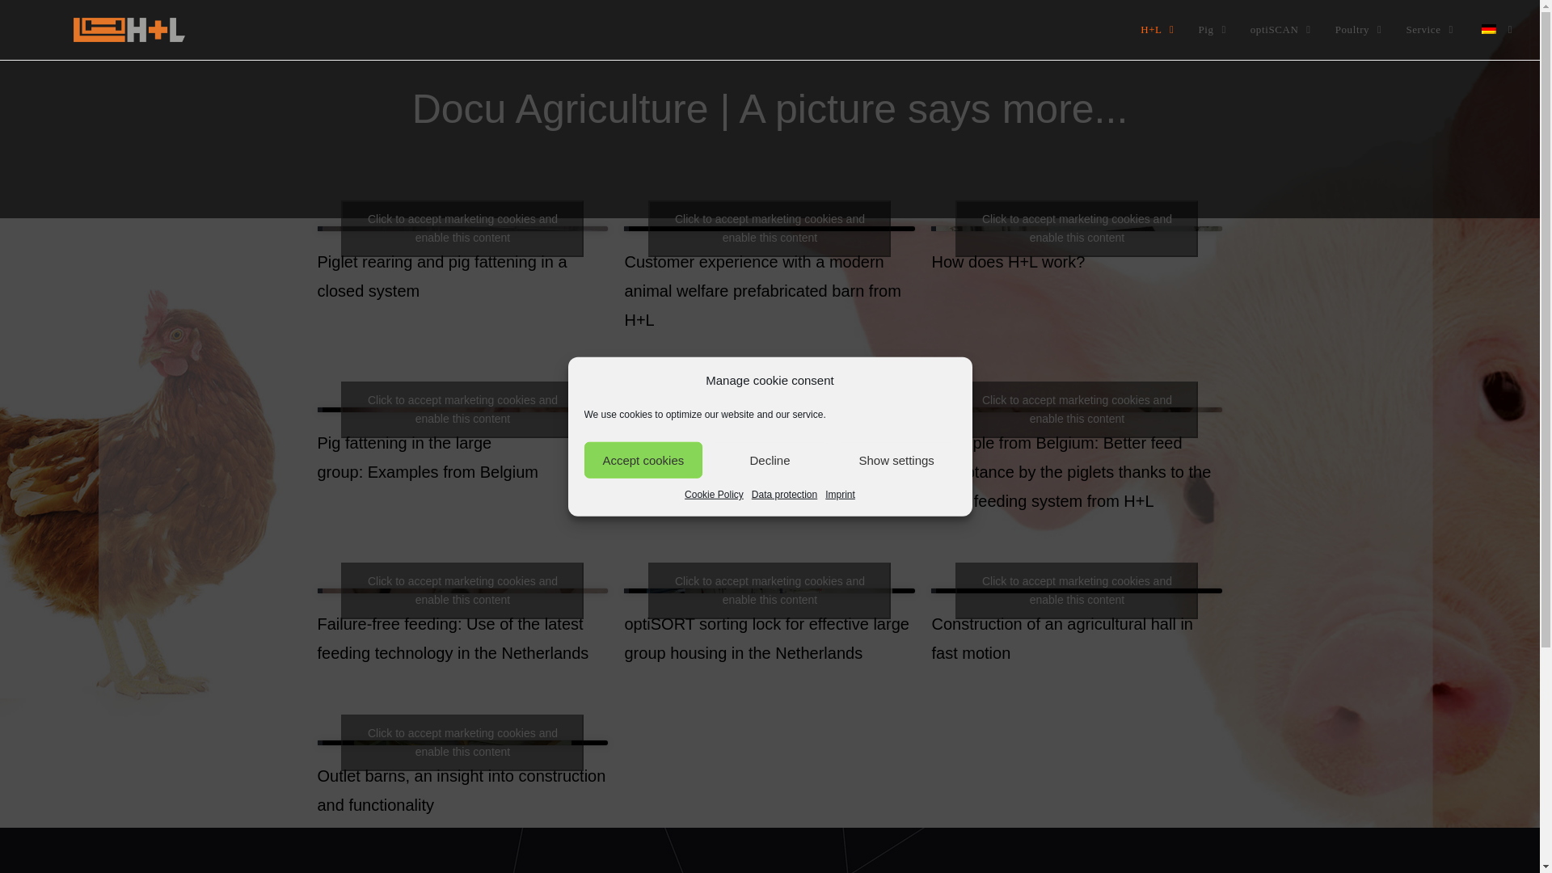  Describe the element at coordinates (1358, 30) in the screenshot. I see `Poultry` at that location.